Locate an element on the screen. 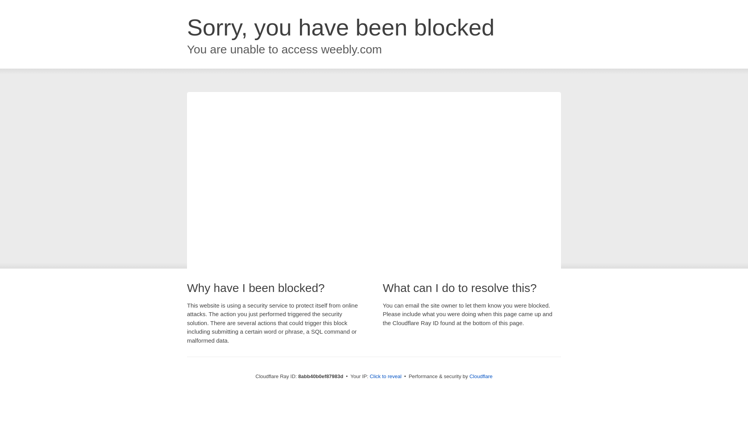  Click to reveal is located at coordinates (386, 377).